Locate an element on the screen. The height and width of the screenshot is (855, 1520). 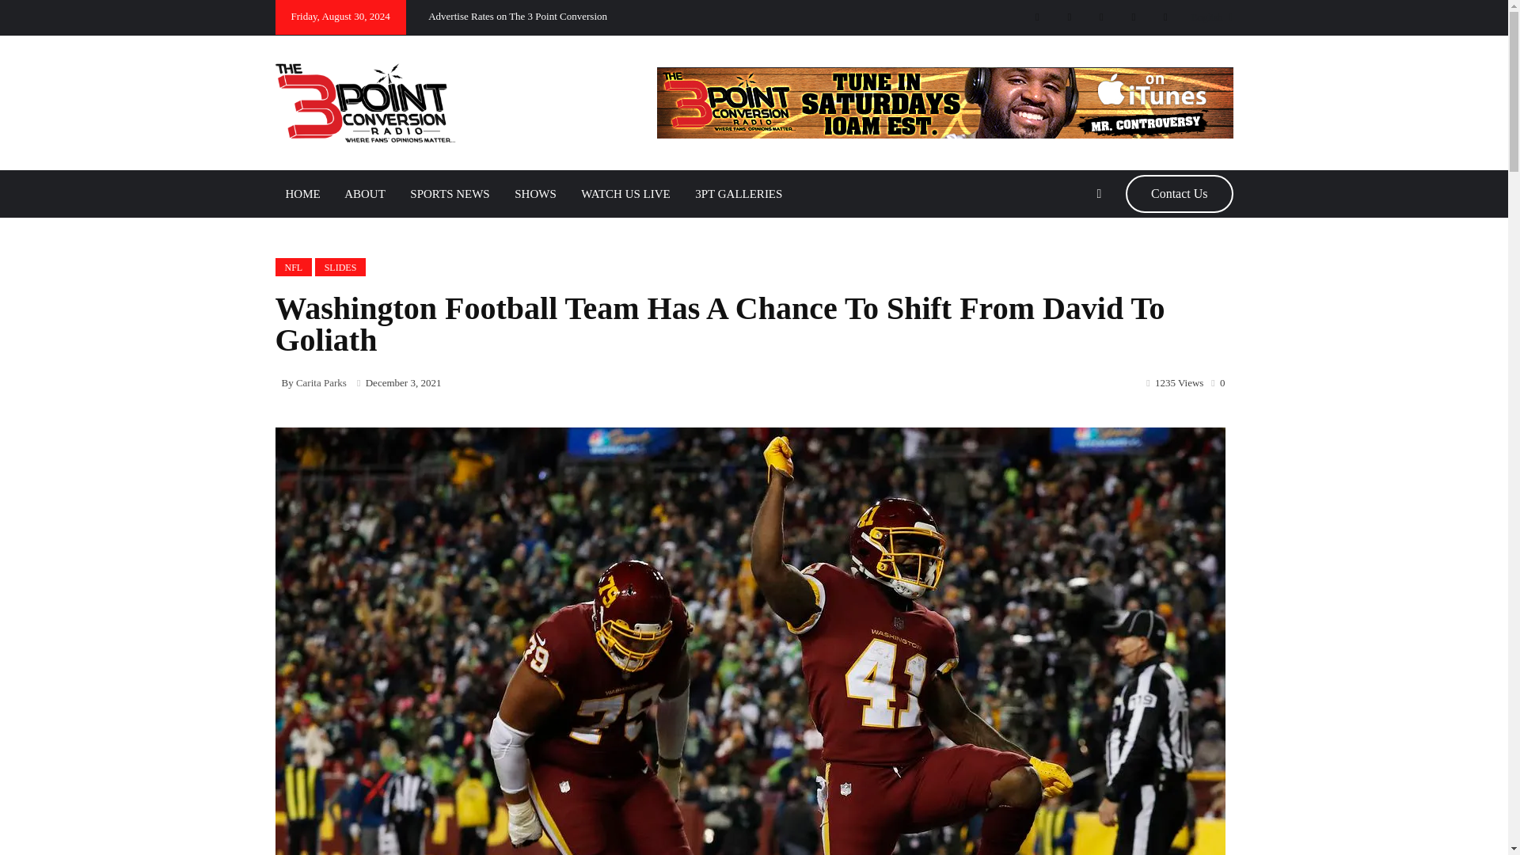
English is located at coordinates (1207, 17).